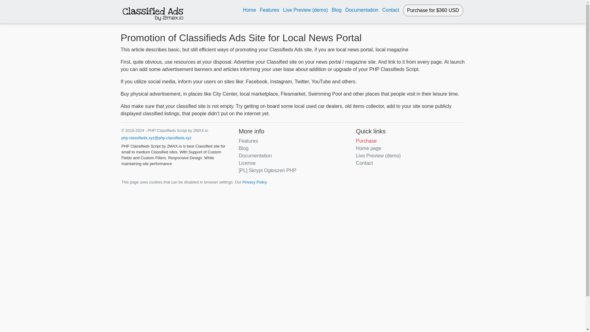 Image resolution: width=590 pixels, height=332 pixels. I want to click on Privacy Policy, so click(255, 182).